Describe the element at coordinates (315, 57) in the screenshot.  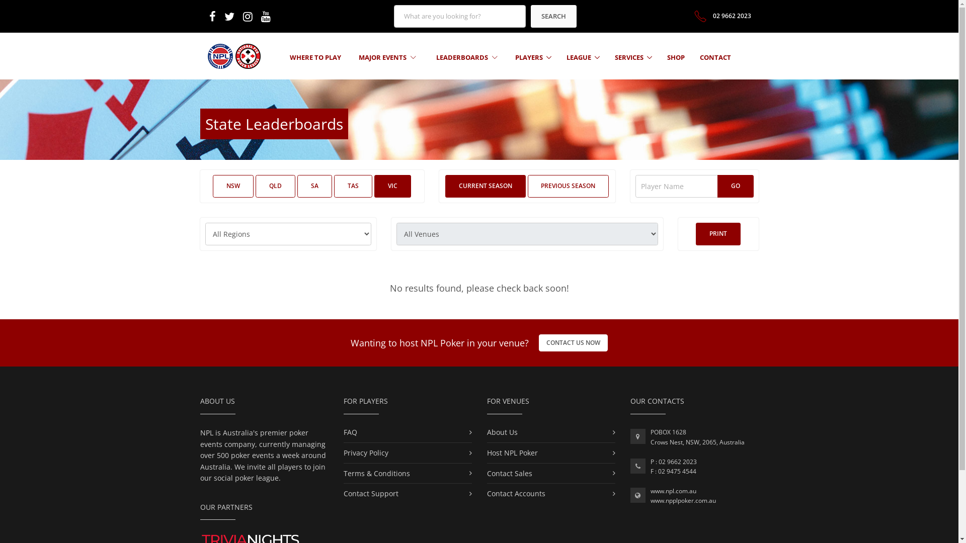
I see `WHERE TO PLAY` at that location.